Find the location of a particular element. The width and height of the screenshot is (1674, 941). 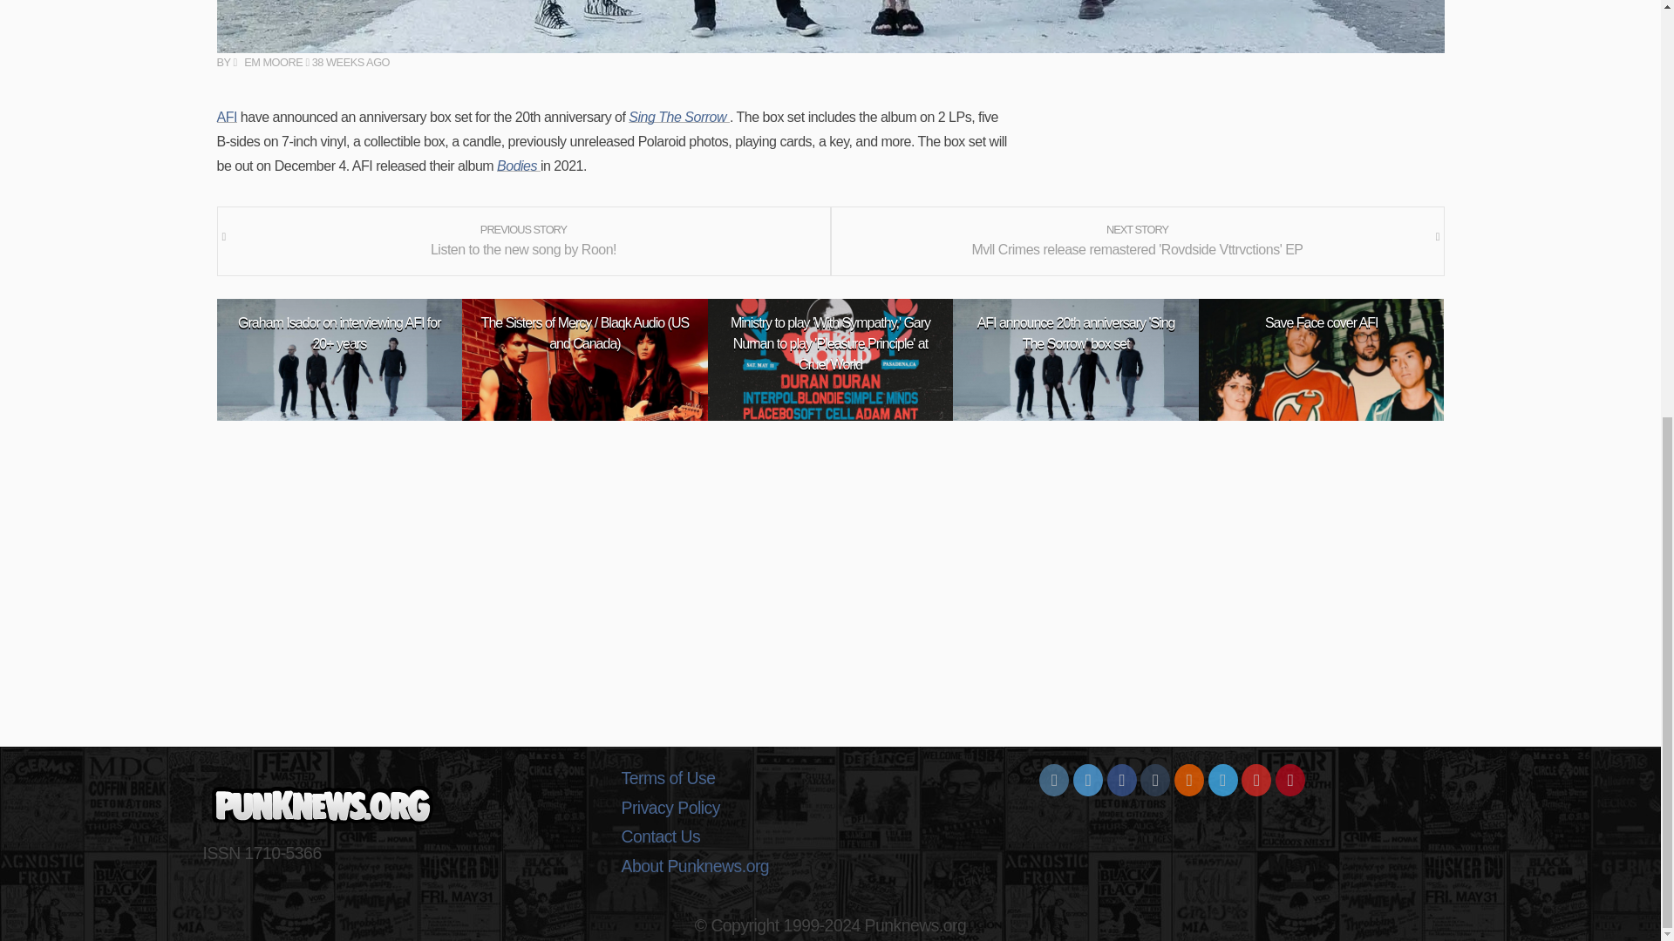

Save Face cover AFI is located at coordinates (1322, 322).